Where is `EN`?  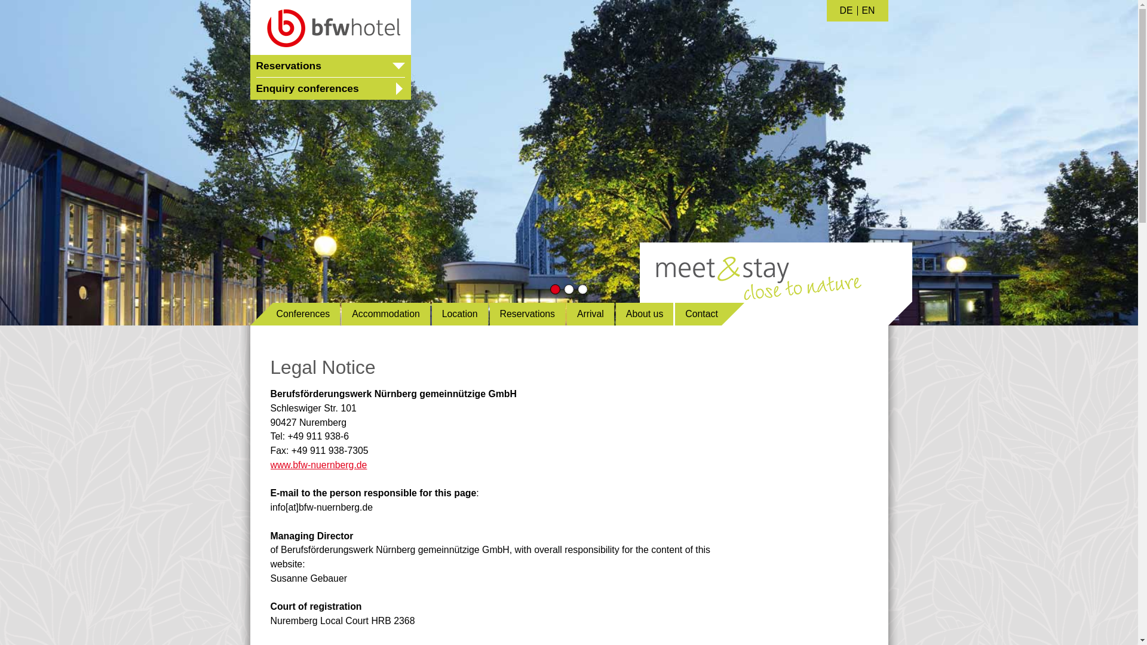
EN is located at coordinates (869, 10).